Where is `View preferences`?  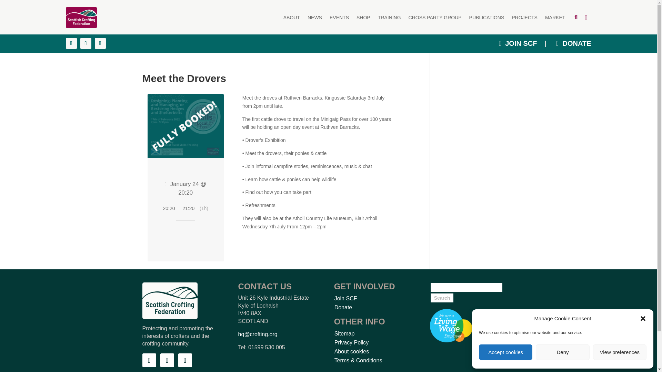
View preferences is located at coordinates (620, 352).